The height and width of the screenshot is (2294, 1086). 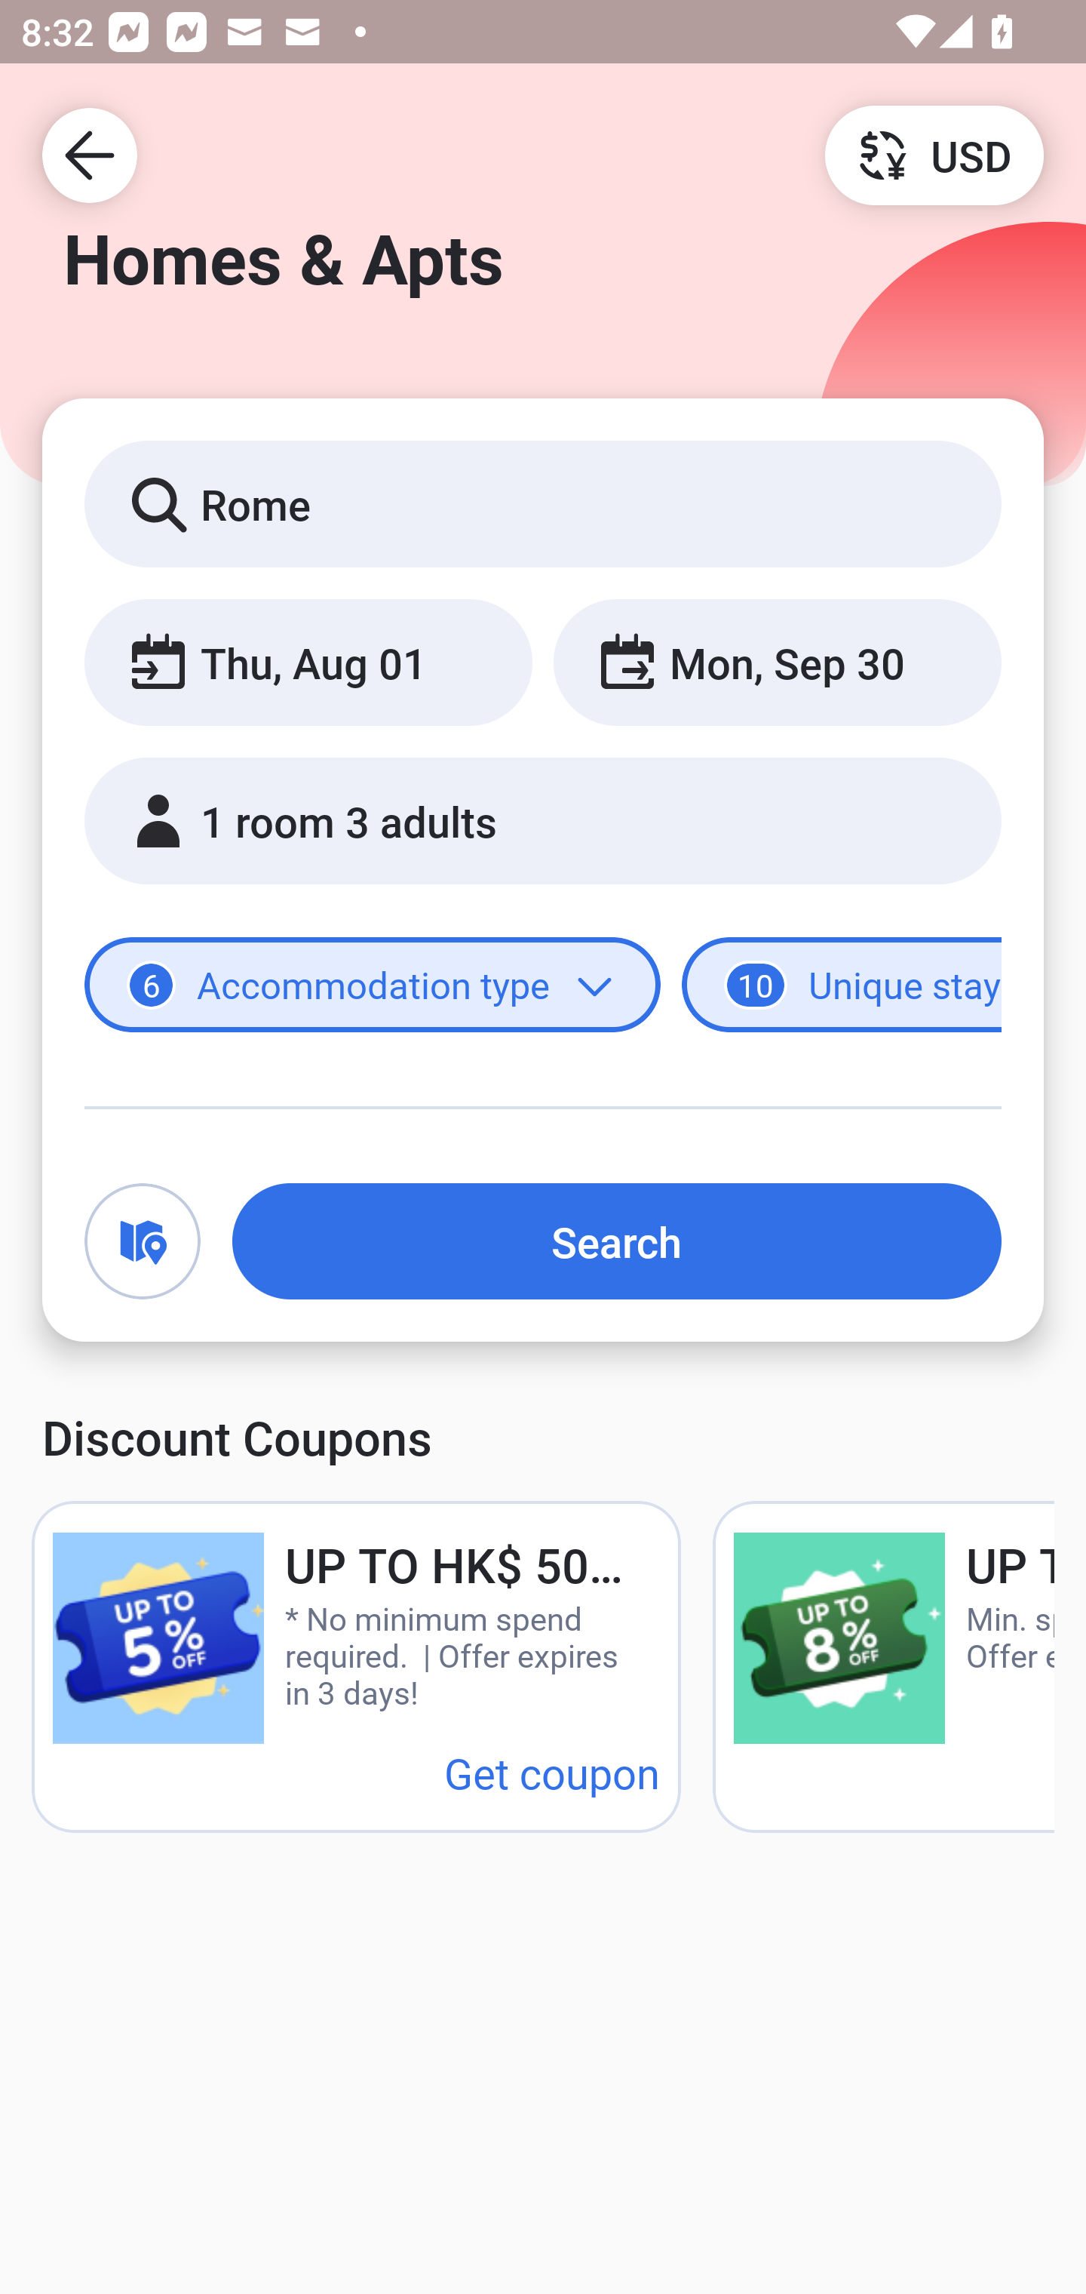 I want to click on Search, so click(x=617, y=1241).